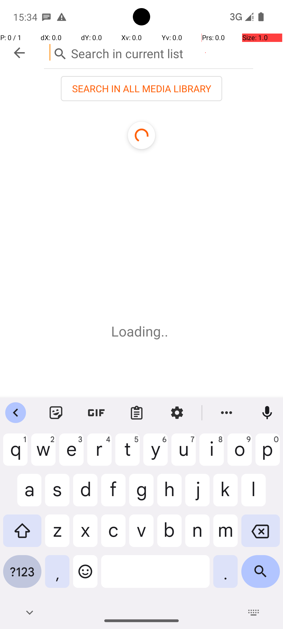 The image size is (283, 629). Describe the element at coordinates (141, 89) in the screenshot. I see `SEARCH IN ALL MEDIA LIBRARY` at that location.